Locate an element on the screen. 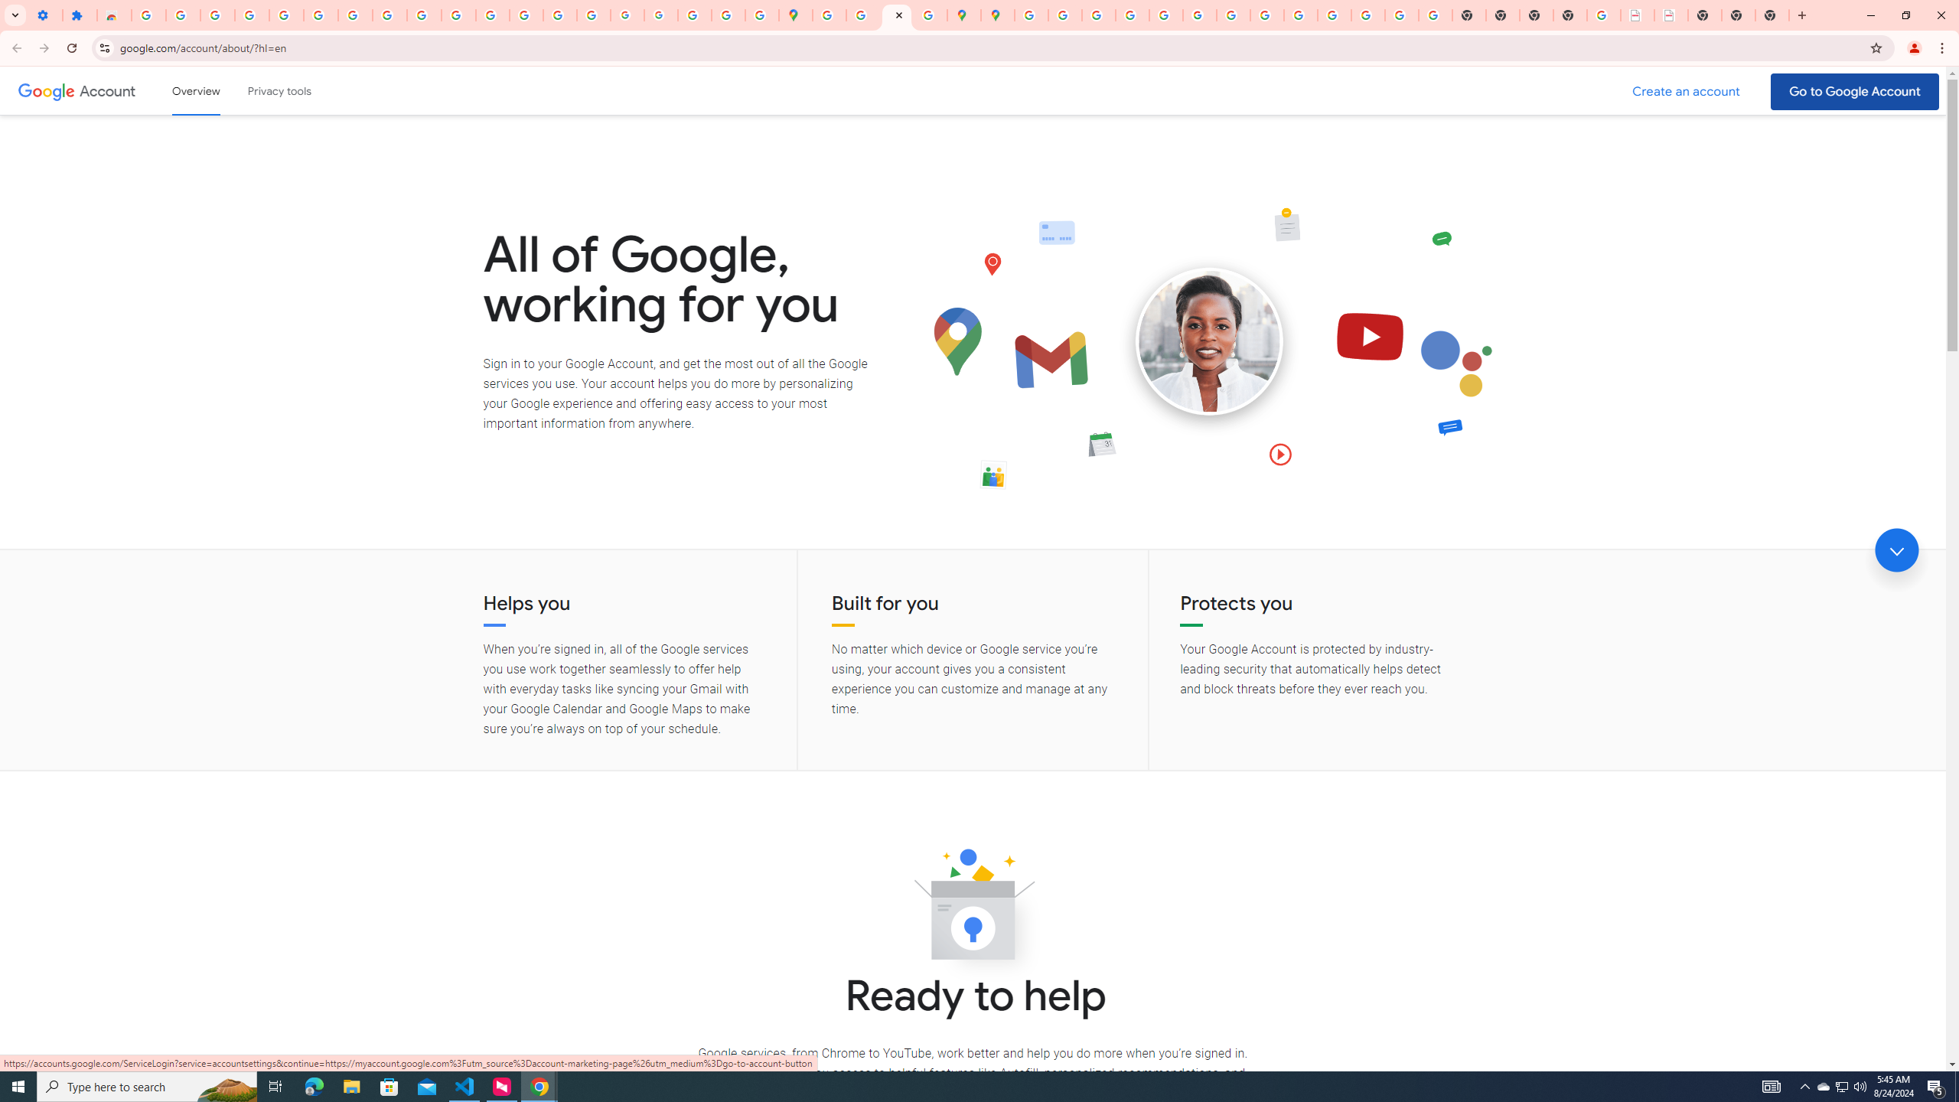 This screenshot has height=1102, width=1959. Create a Google Account is located at coordinates (1687, 92).